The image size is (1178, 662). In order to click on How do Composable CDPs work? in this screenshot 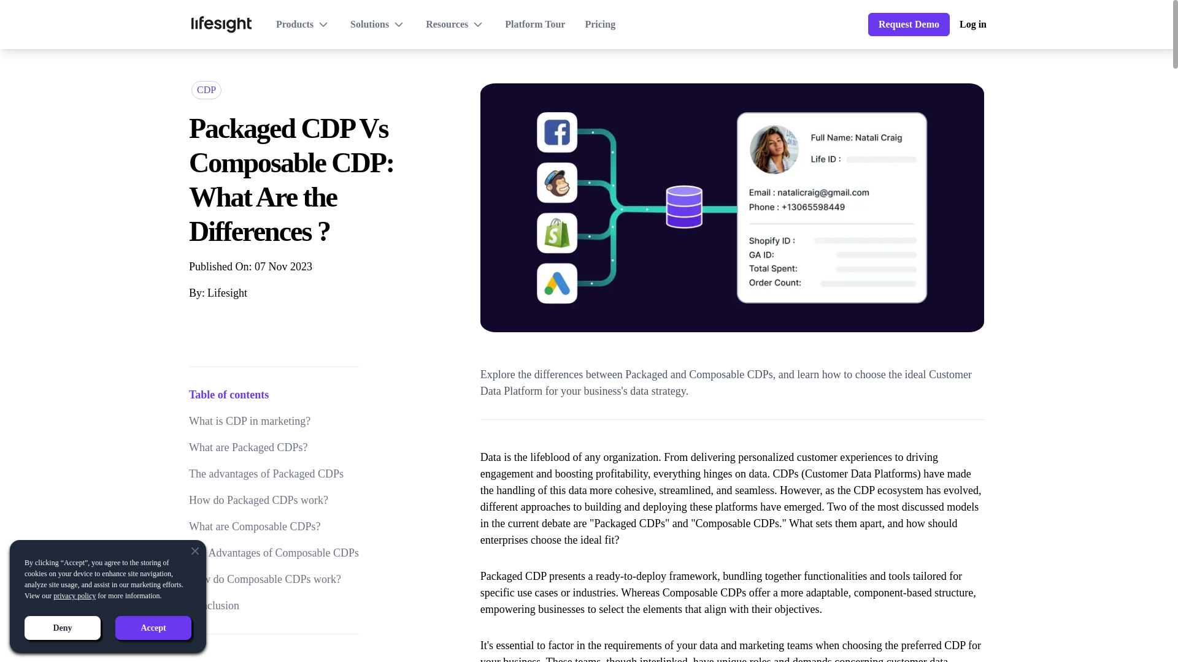, I will do `click(274, 580)`.